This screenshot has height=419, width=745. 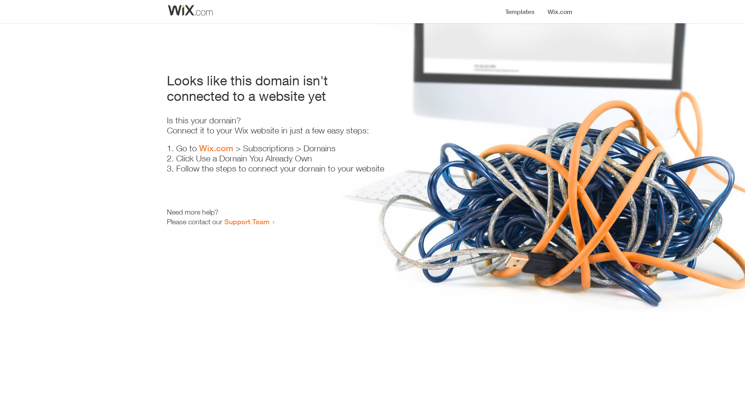 What do you see at coordinates (247, 222) in the screenshot?
I see `Support Team` at bounding box center [247, 222].